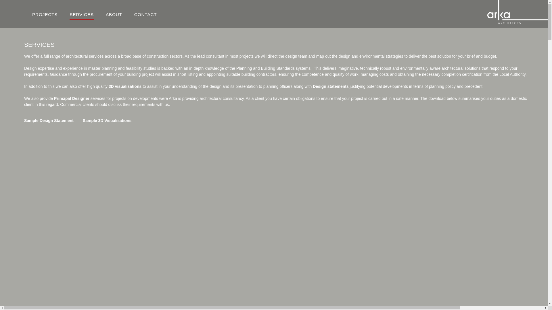  Describe the element at coordinates (82, 15) in the screenshot. I see `SERVICES` at that location.